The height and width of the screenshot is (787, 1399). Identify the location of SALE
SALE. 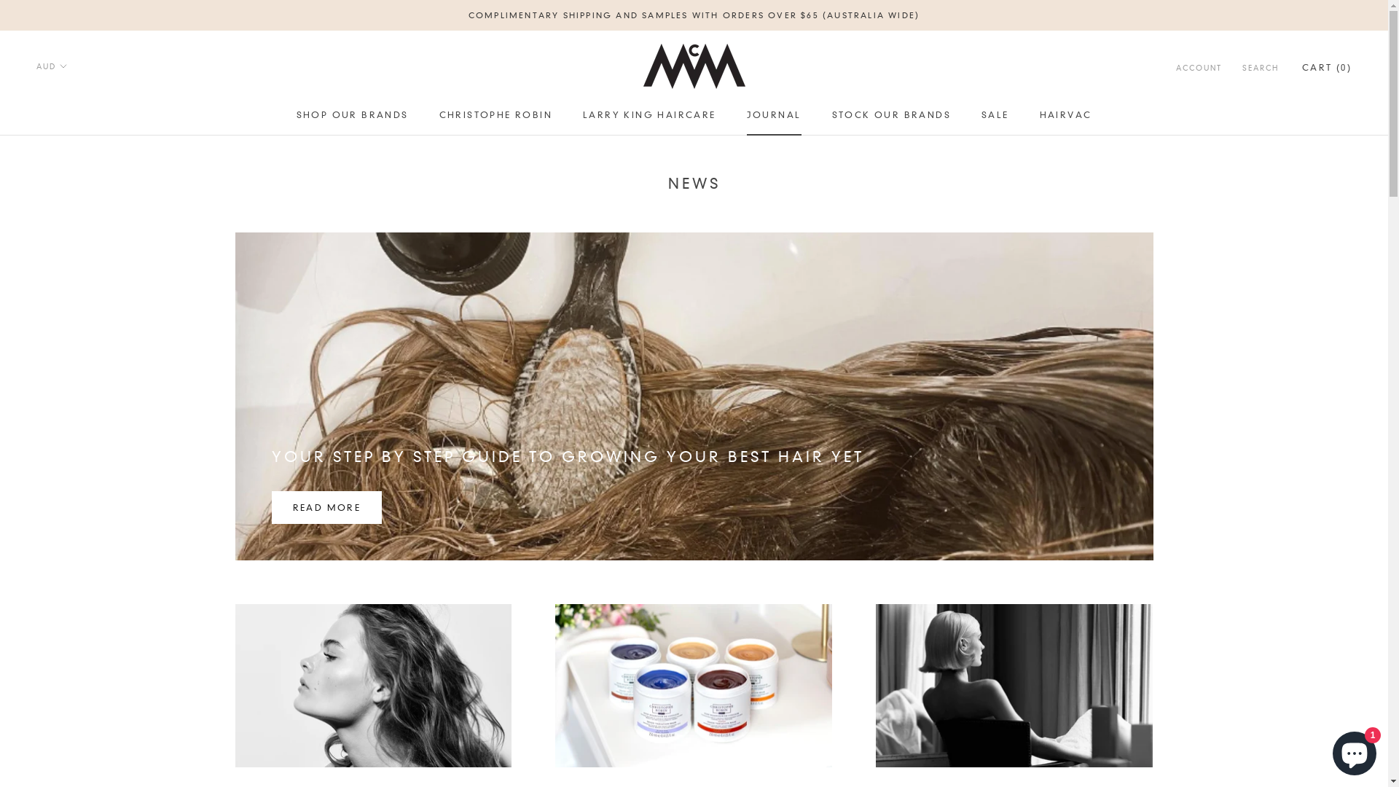
(995, 115).